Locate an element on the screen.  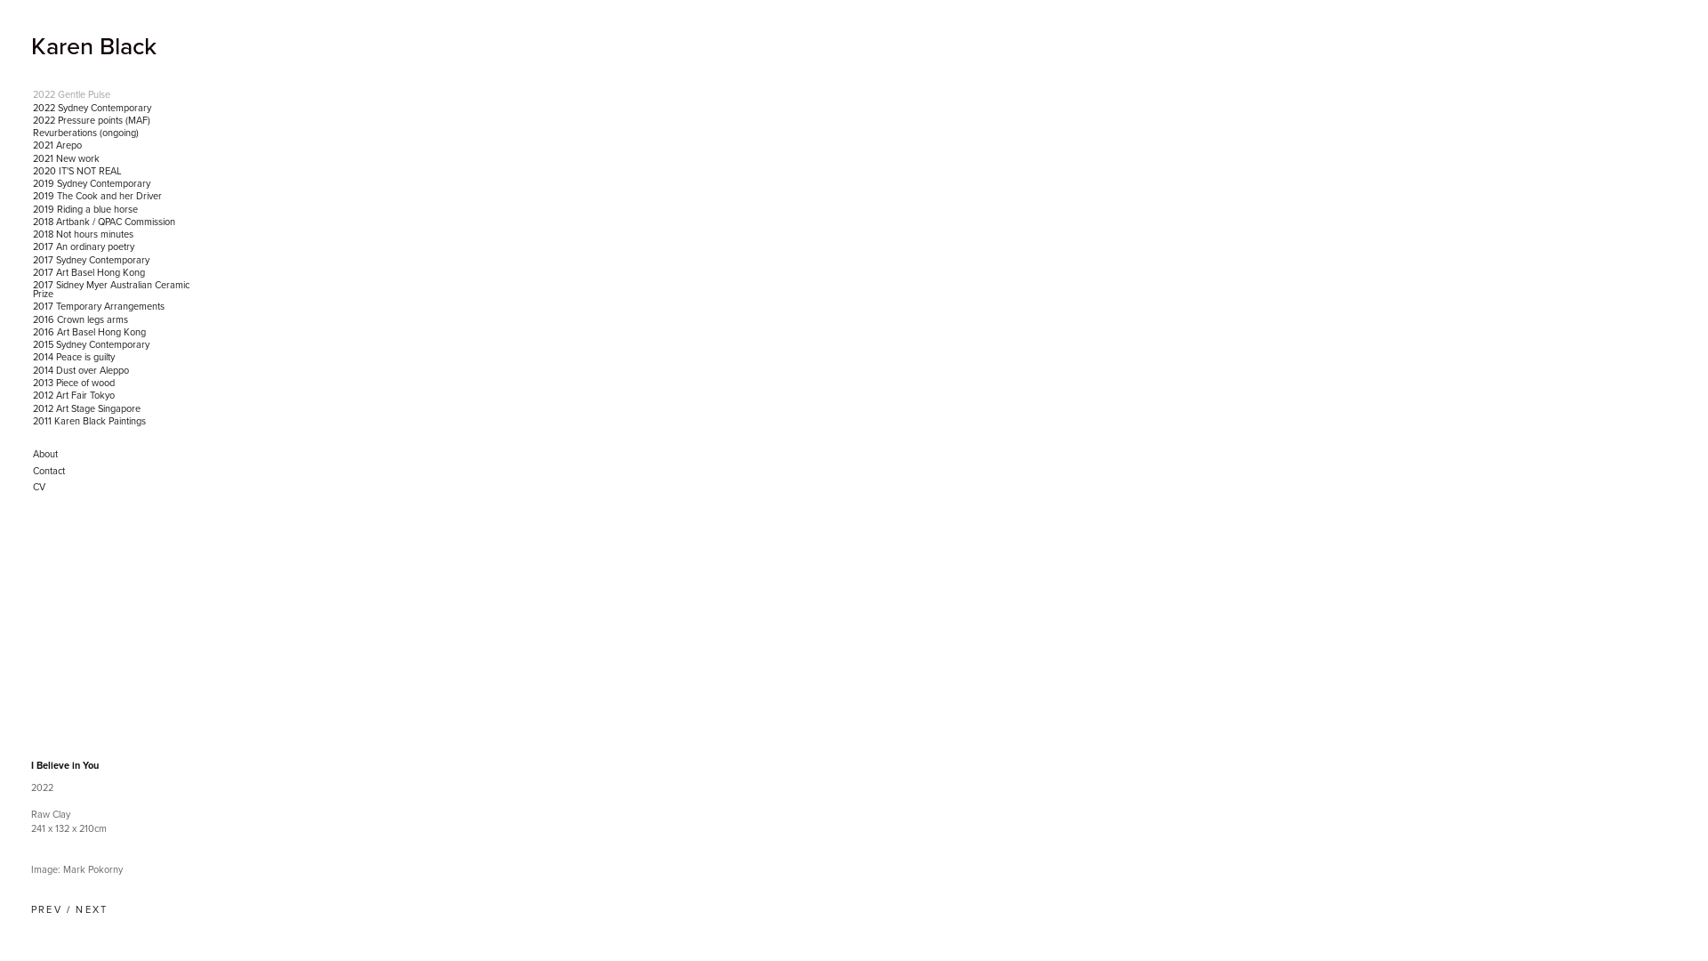
2018 Not hours minutes is located at coordinates (116, 235).